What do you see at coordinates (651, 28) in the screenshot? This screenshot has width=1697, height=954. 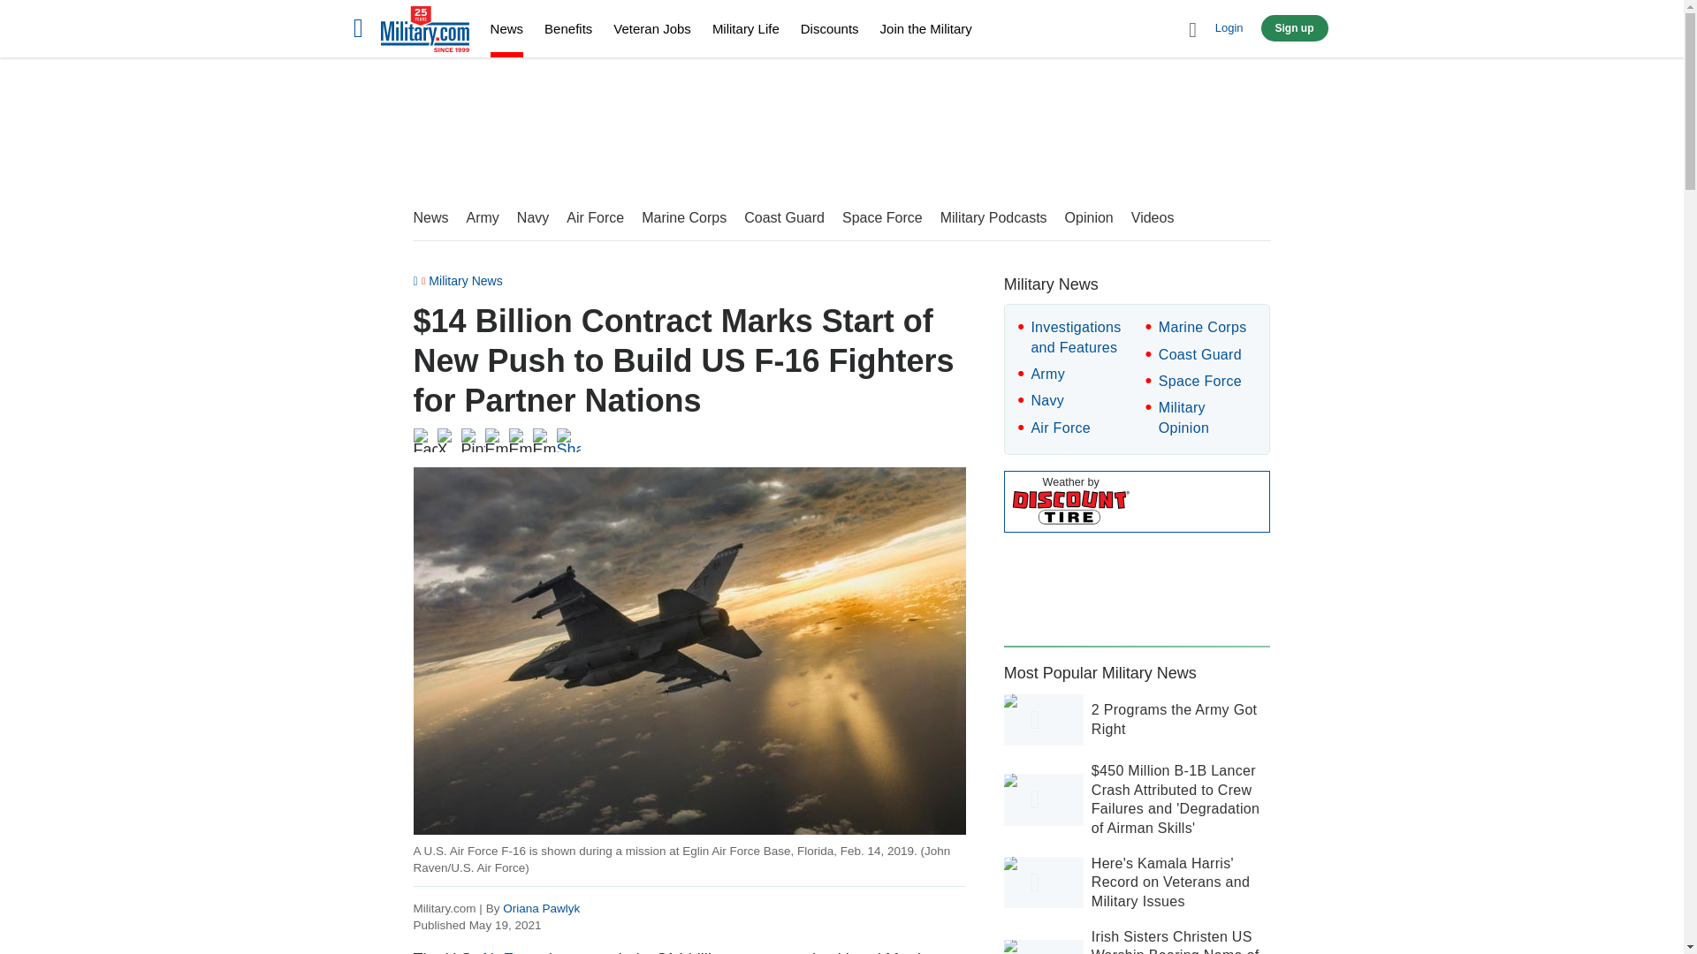 I see `Veteran Jobs` at bounding box center [651, 28].